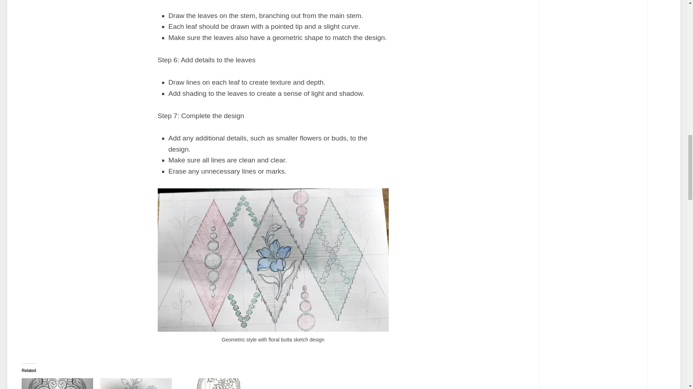 The image size is (693, 389). I want to click on Flower bunch butta sketch design, so click(136, 383).